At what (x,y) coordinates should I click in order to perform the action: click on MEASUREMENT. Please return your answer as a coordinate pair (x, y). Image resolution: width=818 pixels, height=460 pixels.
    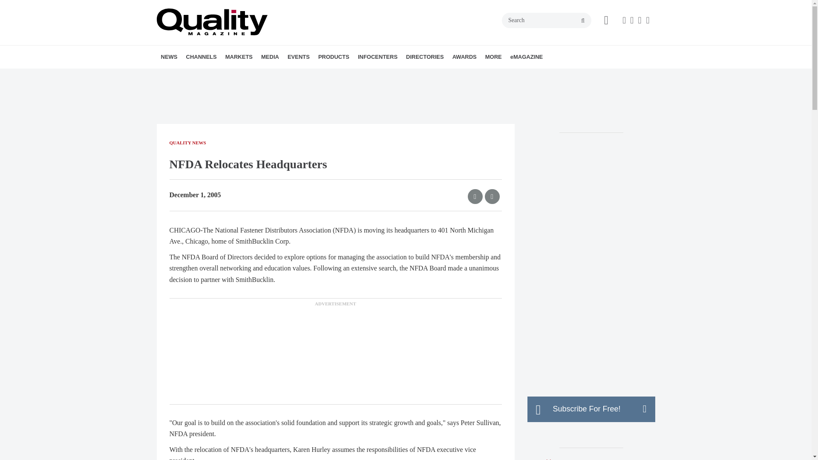
    Looking at the image, I should click on (242, 75).